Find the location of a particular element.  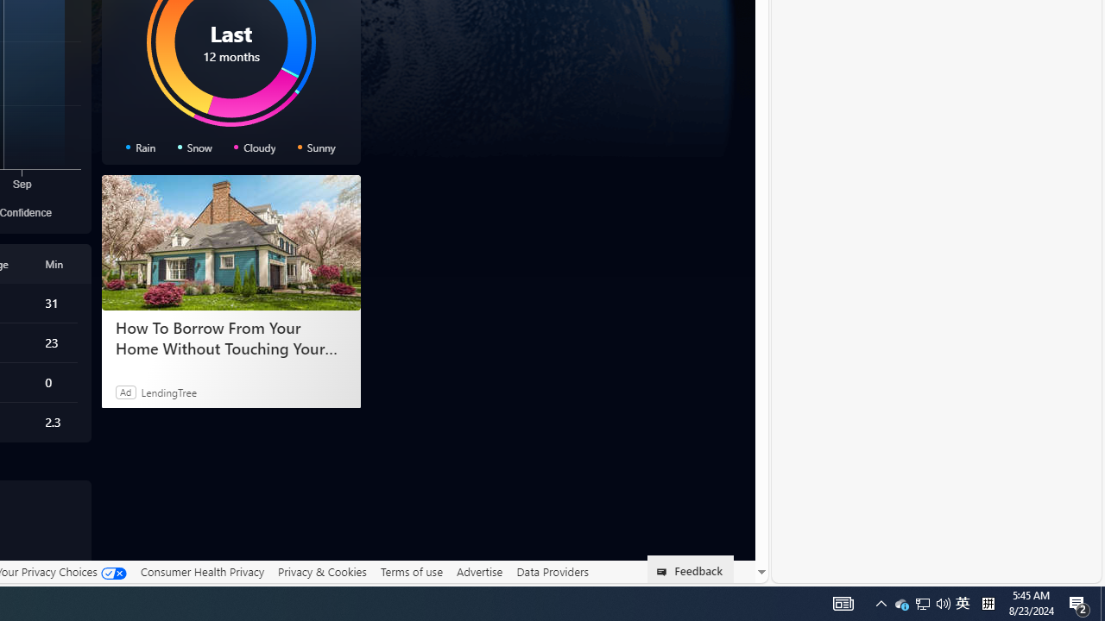

Terms of use is located at coordinates (411, 571).